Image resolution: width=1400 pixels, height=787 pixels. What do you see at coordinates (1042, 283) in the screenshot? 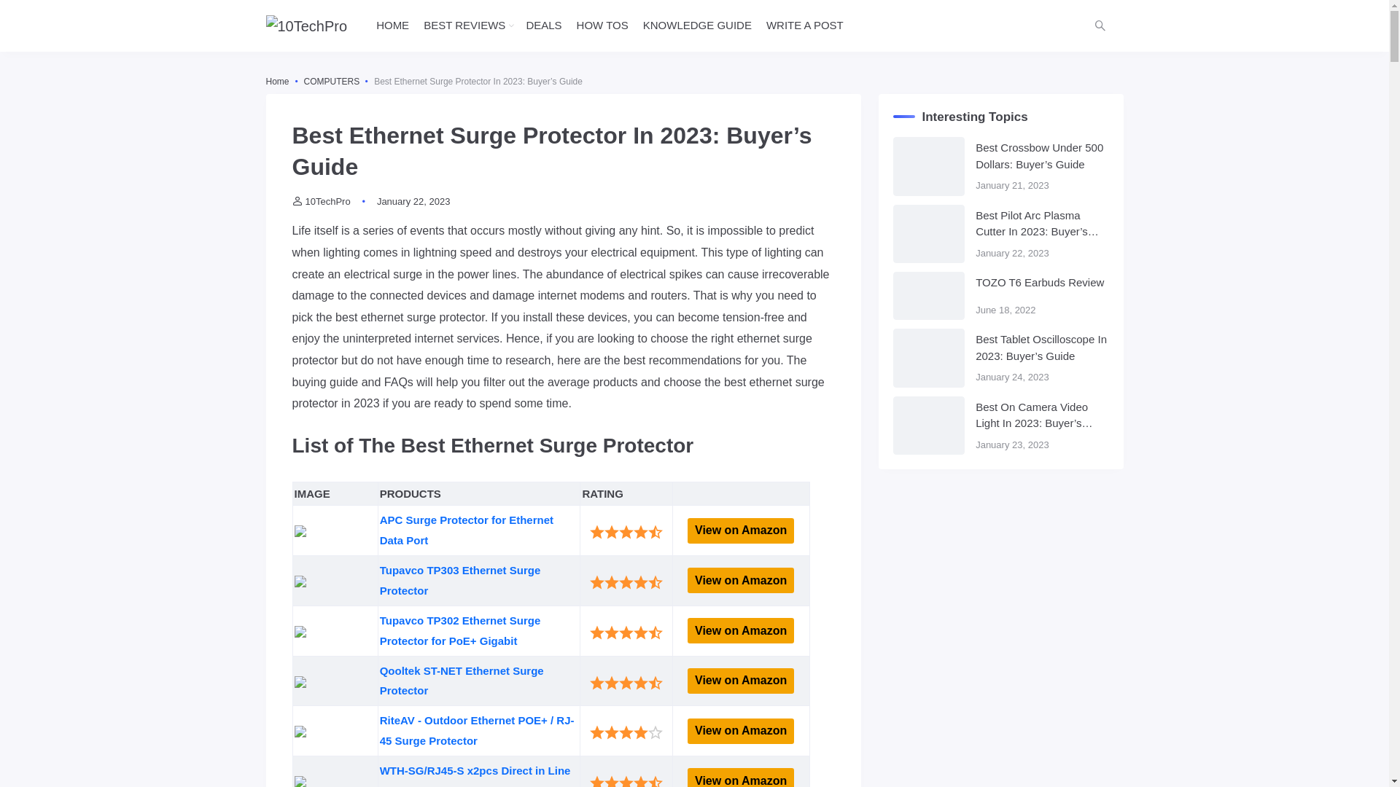
I see `TOZO T6 Earbuds Review` at bounding box center [1042, 283].